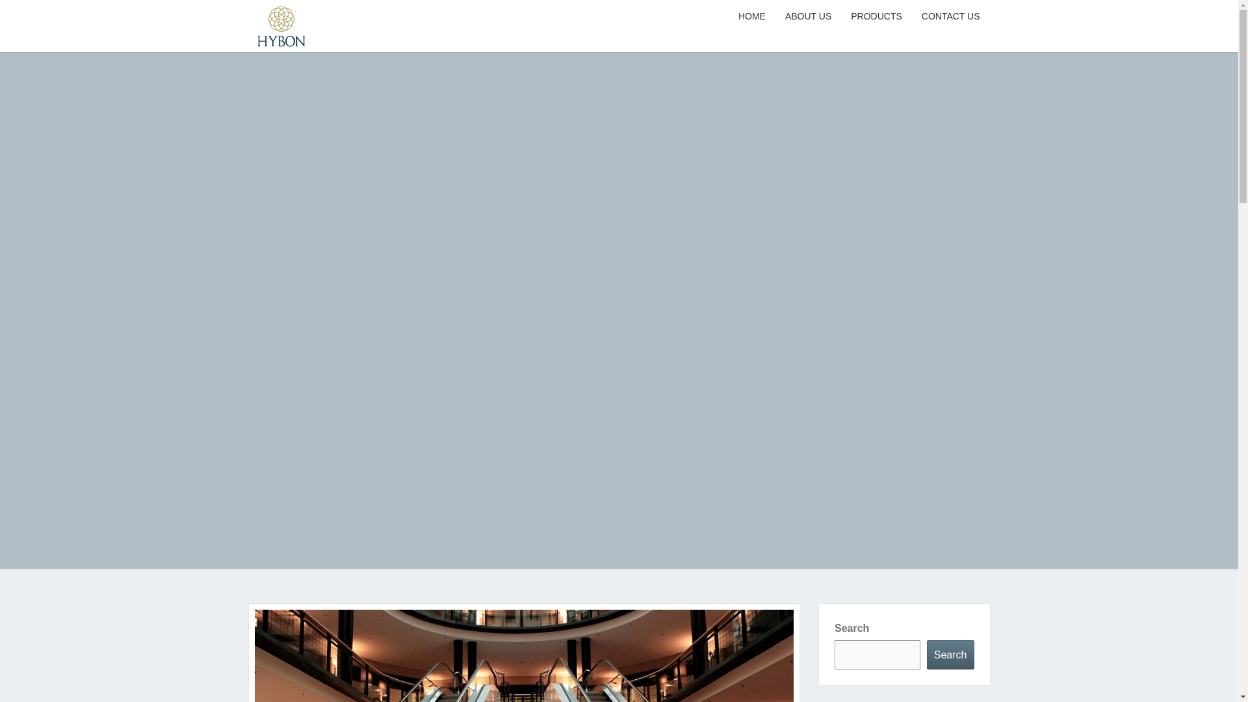  I want to click on ABOUT US, so click(808, 17).